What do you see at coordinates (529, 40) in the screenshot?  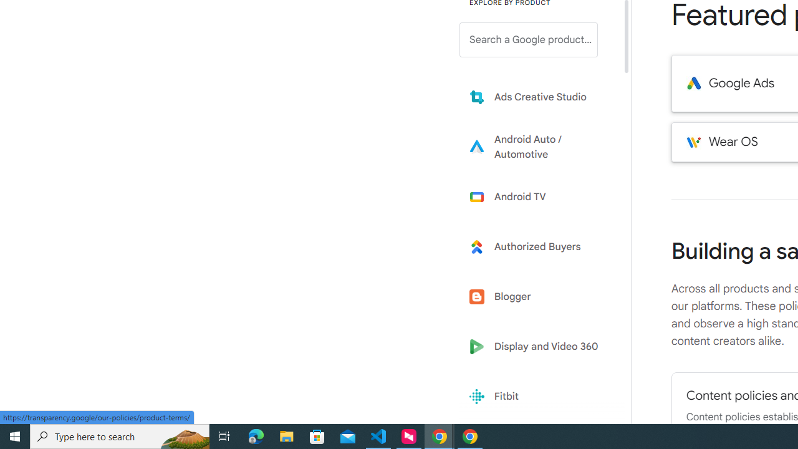 I see `Search a Google product from below list.` at bounding box center [529, 40].